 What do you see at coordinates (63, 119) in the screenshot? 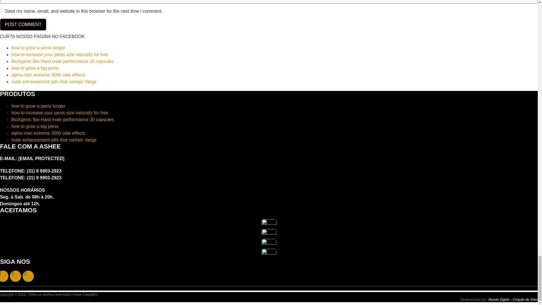
I see `BioXgenic Bio-Hard male performance 30 capsules` at bounding box center [63, 119].